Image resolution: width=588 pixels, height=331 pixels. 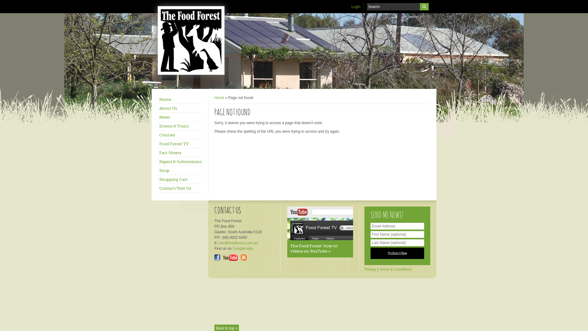 What do you see at coordinates (180, 135) in the screenshot?
I see `Courses` at bounding box center [180, 135].